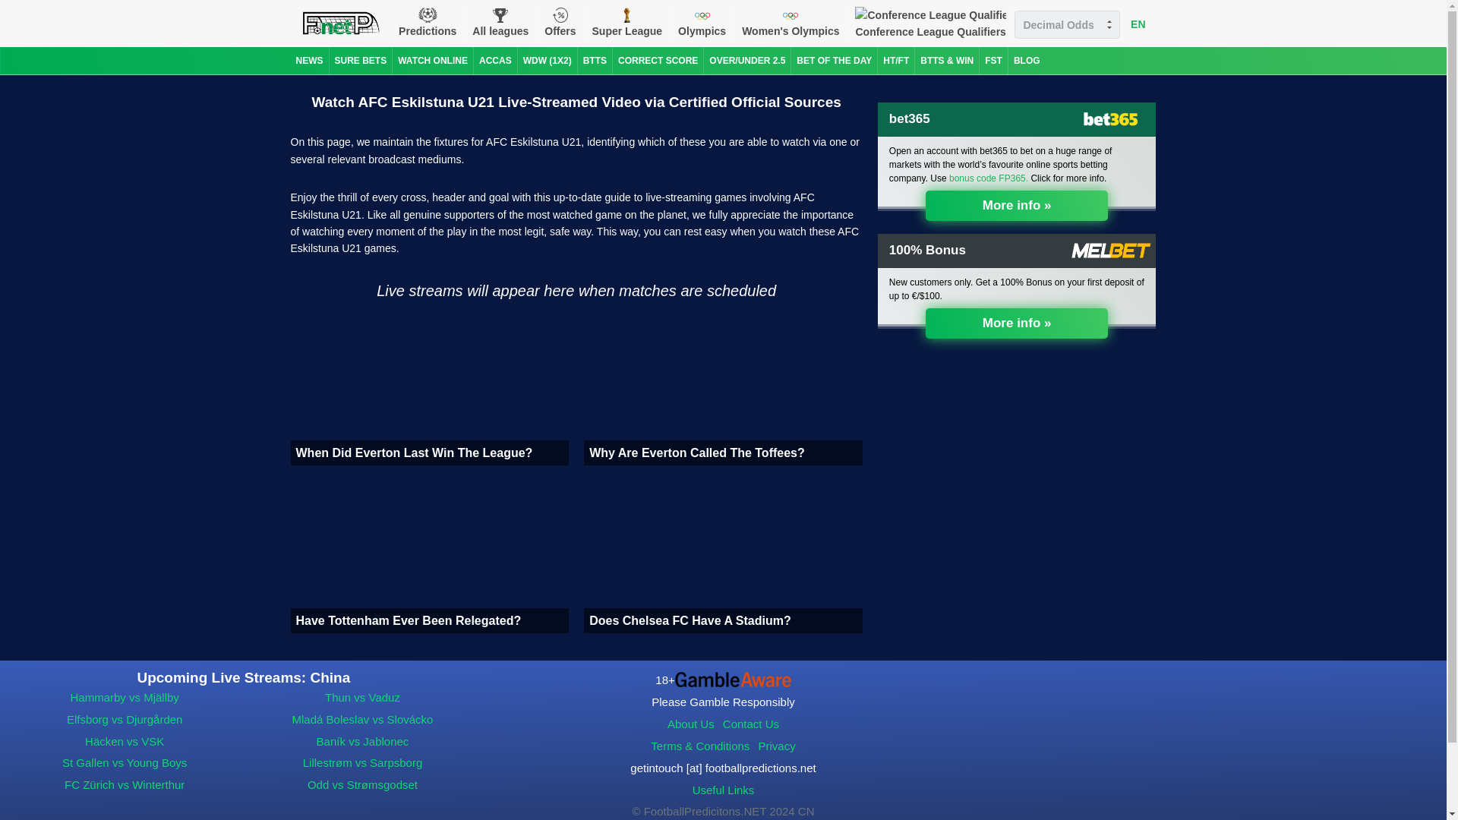  I want to click on Why Are Everton Called The Toffees?, so click(723, 389).